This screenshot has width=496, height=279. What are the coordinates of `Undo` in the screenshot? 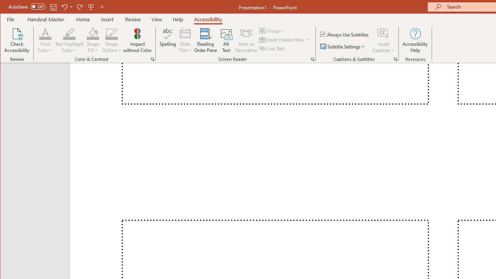 It's located at (64, 7).